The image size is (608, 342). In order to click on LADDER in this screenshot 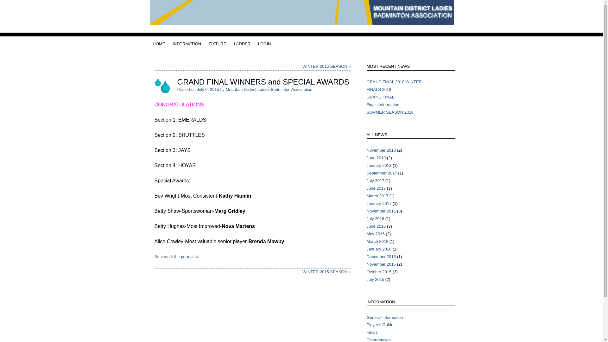, I will do `click(242, 44)`.